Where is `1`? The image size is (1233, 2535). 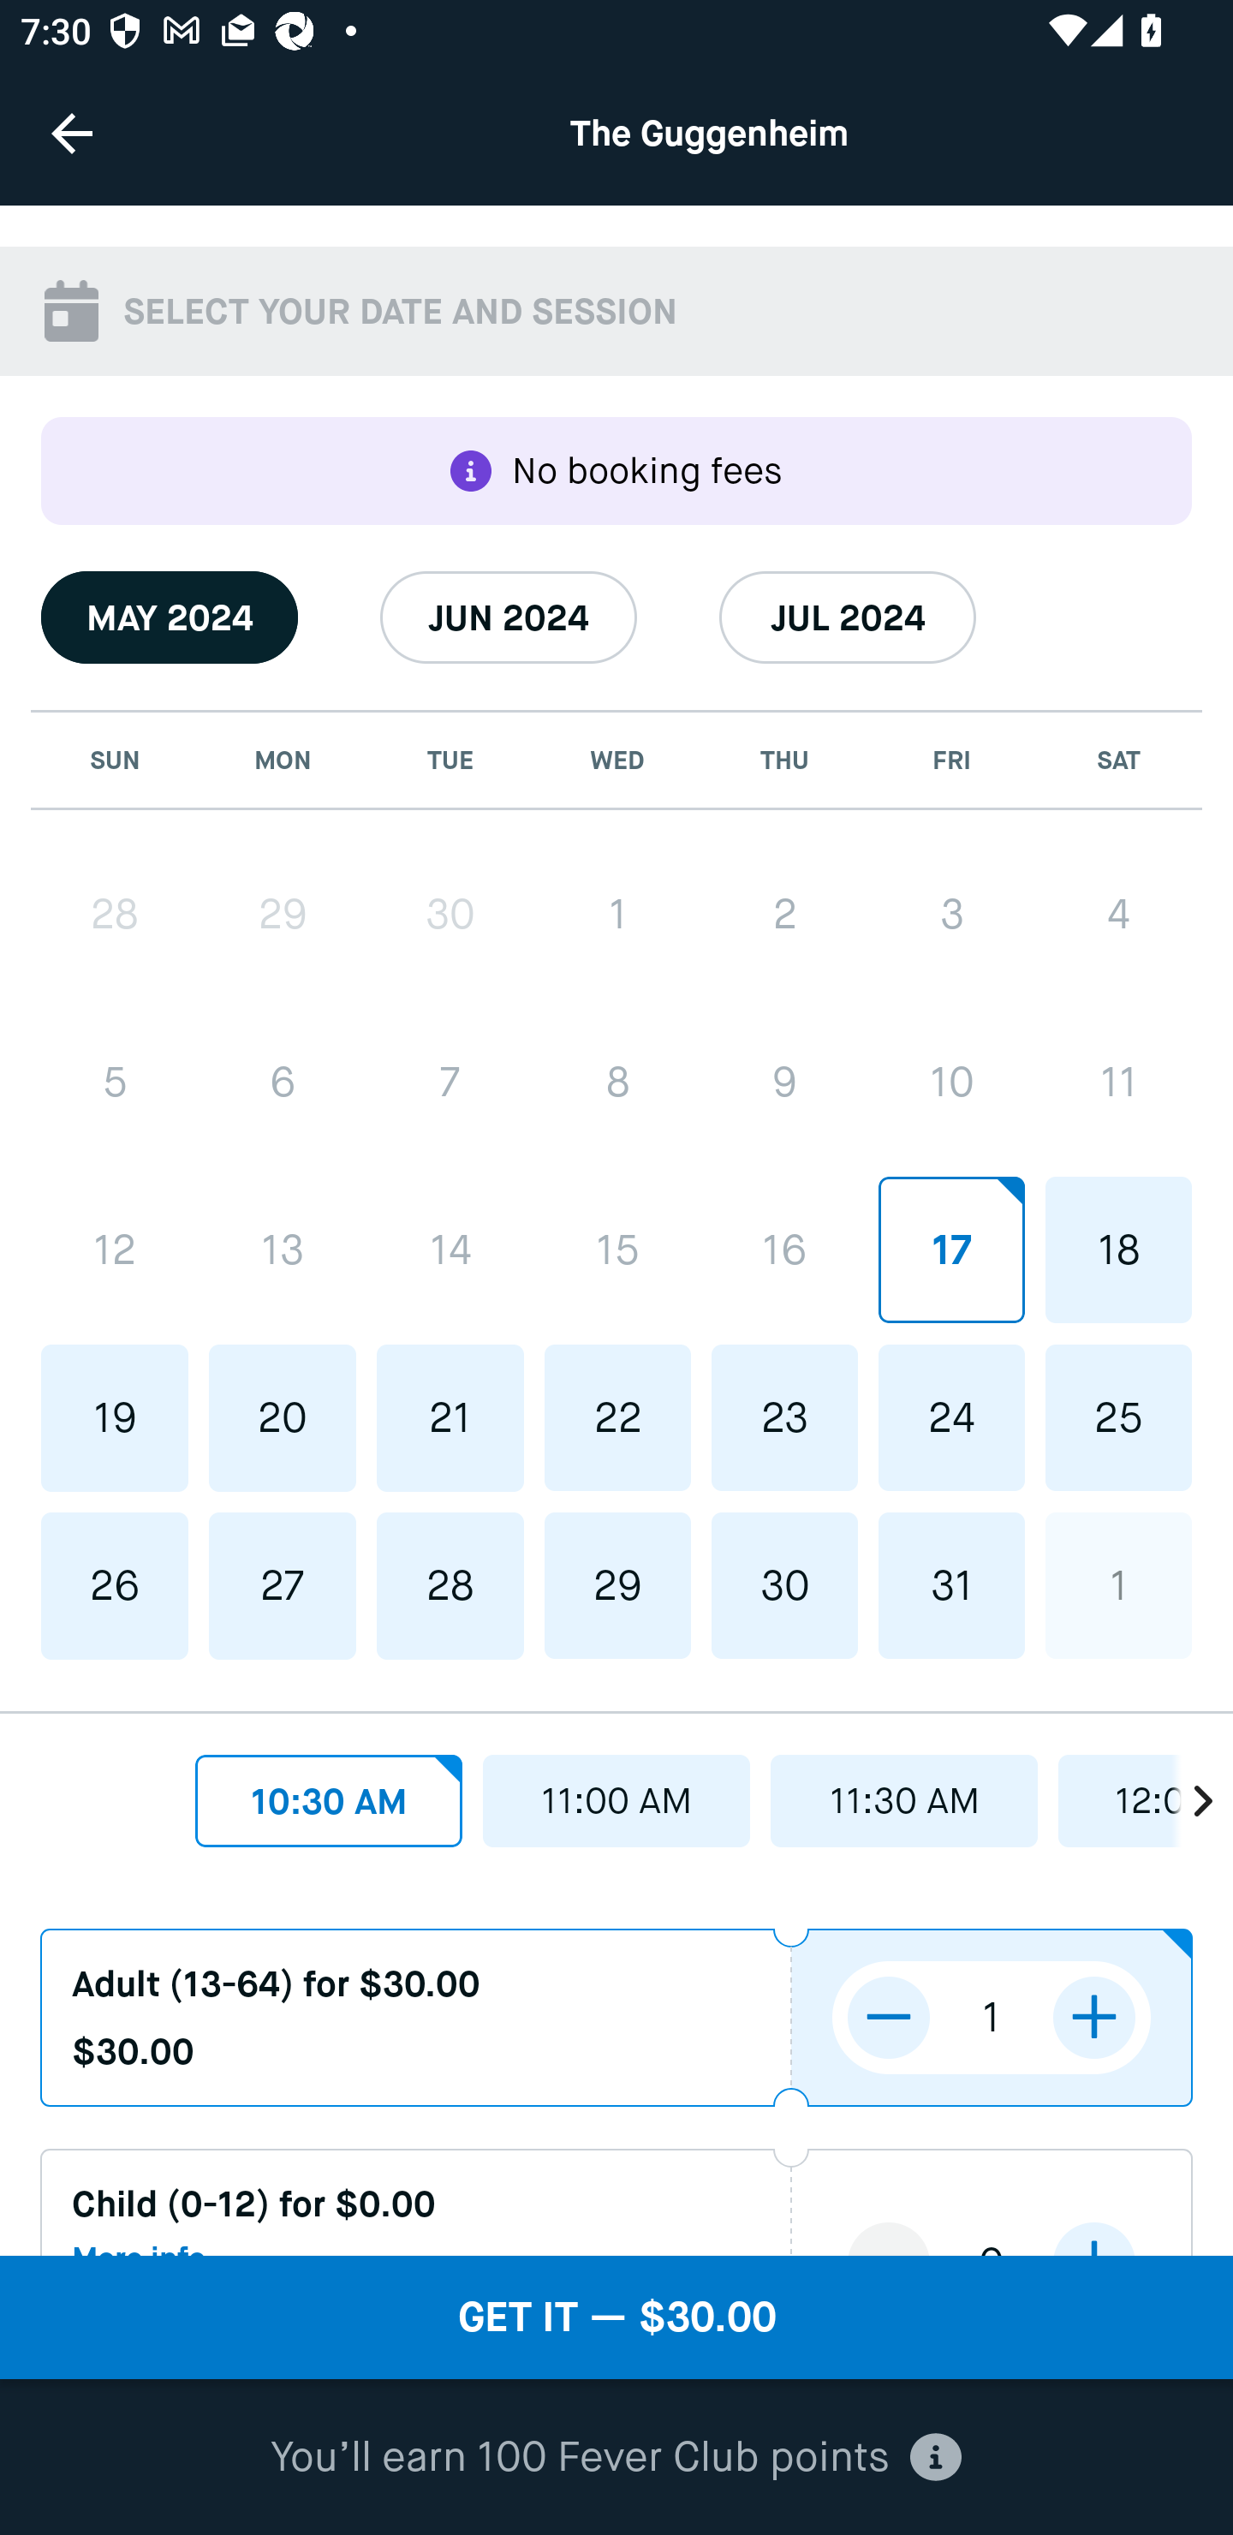 1 is located at coordinates (617, 915).